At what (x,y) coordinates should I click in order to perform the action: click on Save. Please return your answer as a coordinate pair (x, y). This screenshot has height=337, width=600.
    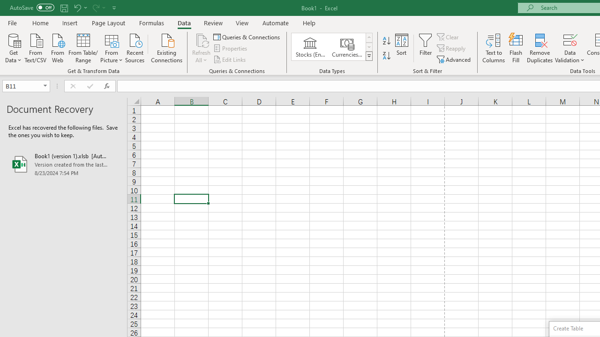
    Looking at the image, I should click on (64, 7).